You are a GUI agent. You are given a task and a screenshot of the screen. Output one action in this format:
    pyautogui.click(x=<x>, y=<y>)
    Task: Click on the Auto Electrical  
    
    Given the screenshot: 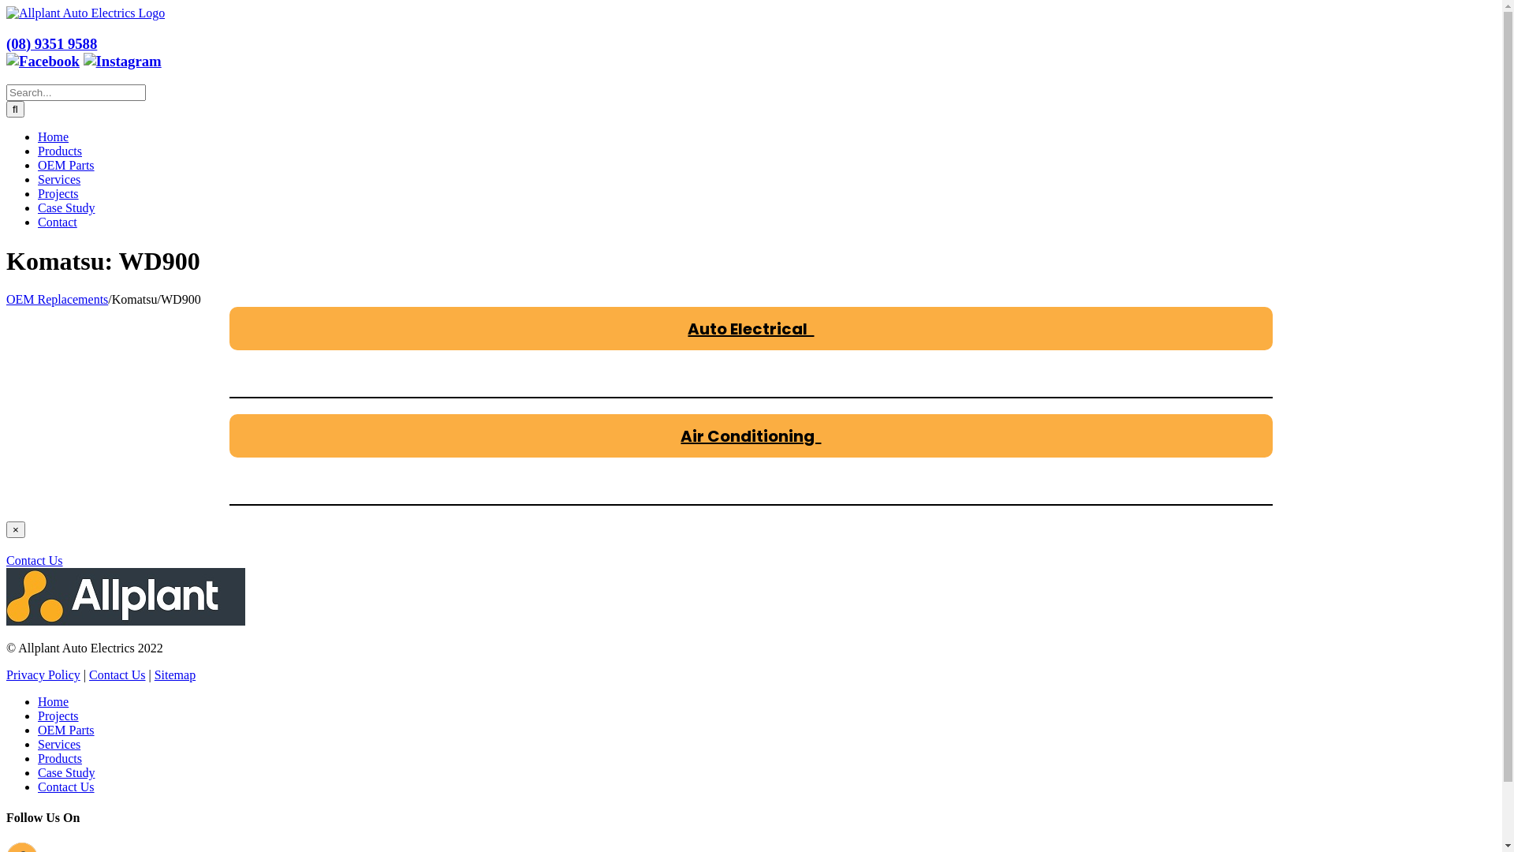 What is the action you would take?
    pyautogui.click(x=751, y=328)
    